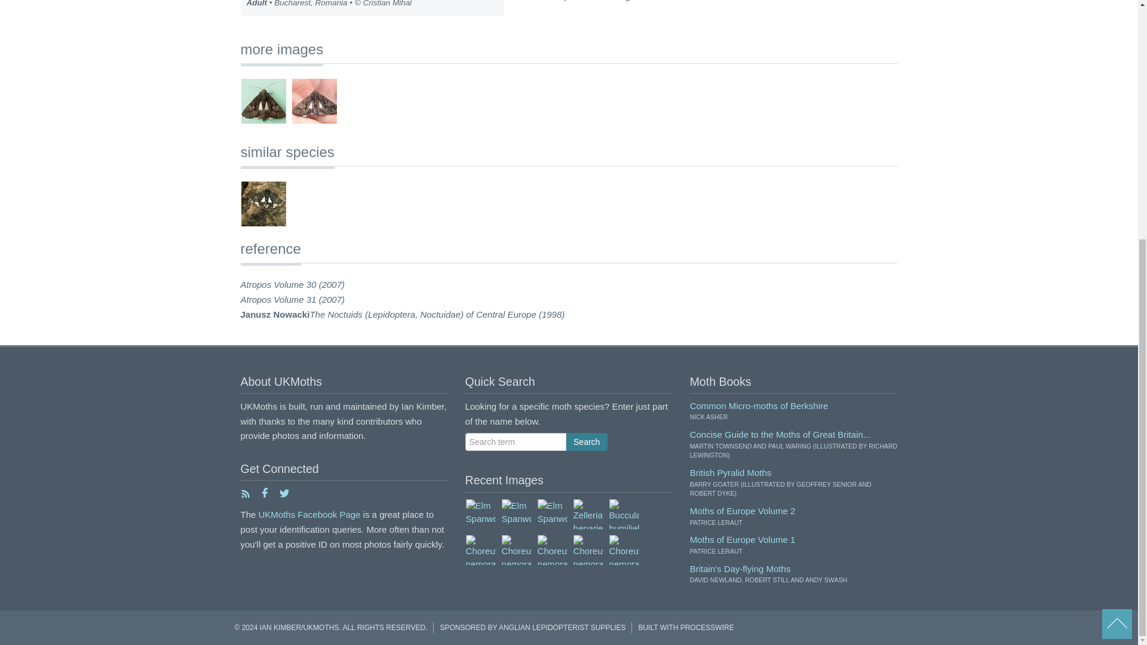  What do you see at coordinates (480, 550) in the screenshot?
I see `Choreutis nemorana` at bounding box center [480, 550].